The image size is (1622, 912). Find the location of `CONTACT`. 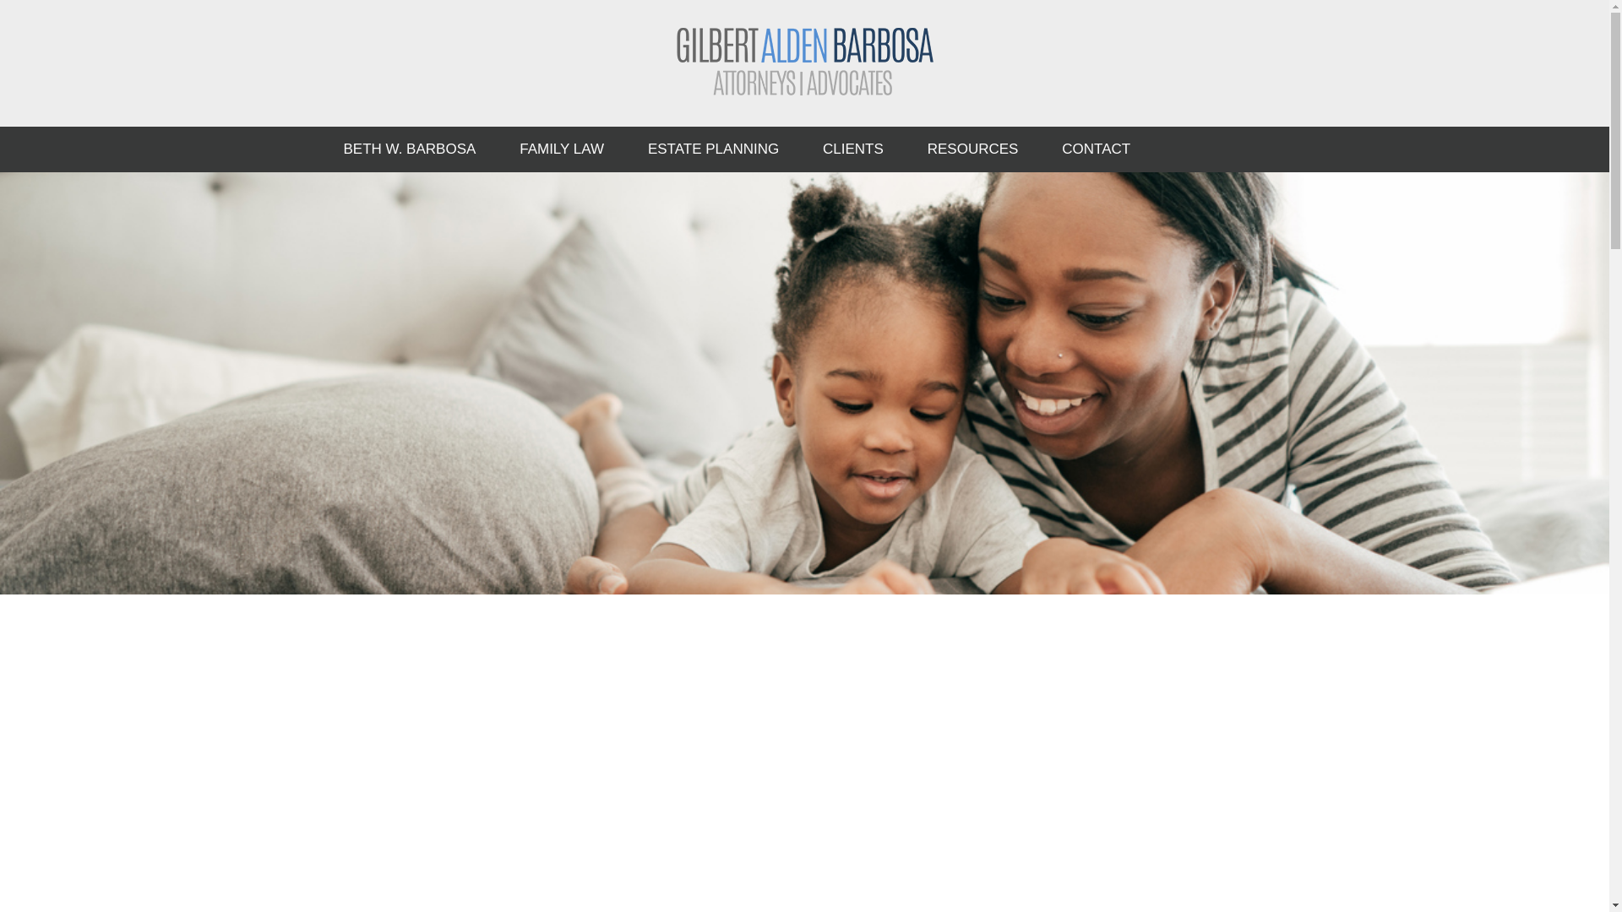

CONTACT is located at coordinates (1095, 149).